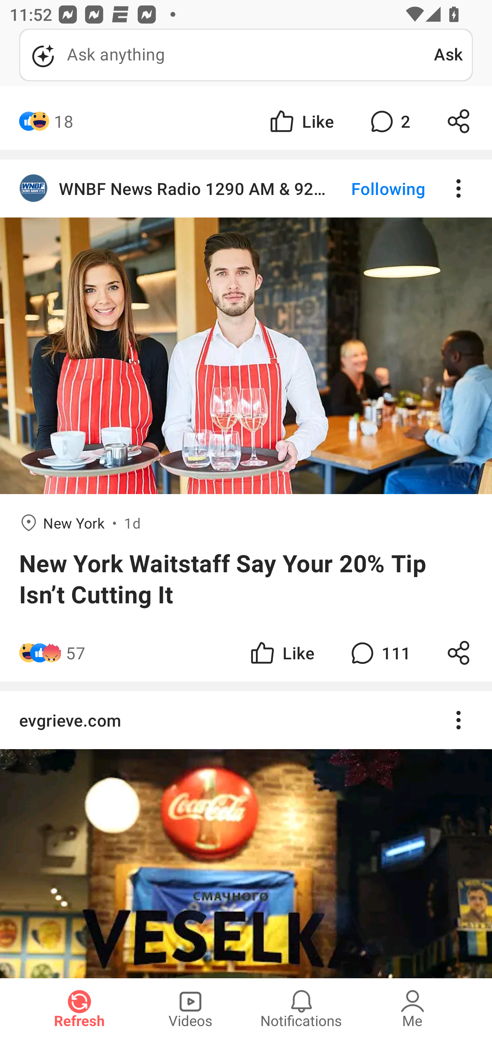  I want to click on 2, so click(389, 121).